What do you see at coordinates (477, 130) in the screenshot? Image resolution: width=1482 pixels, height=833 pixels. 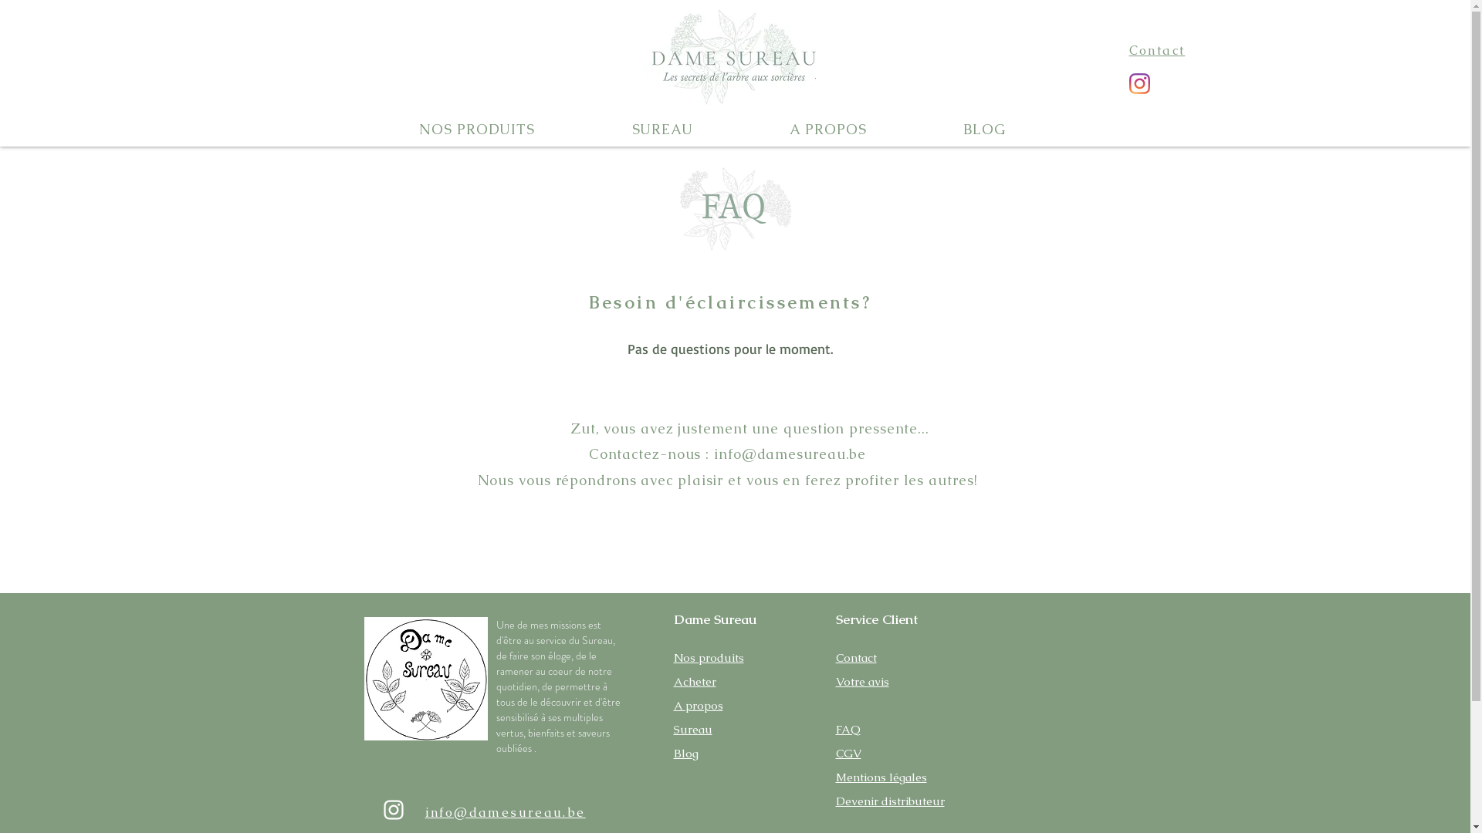 I see `NOS PRODUITS` at bounding box center [477, 130].